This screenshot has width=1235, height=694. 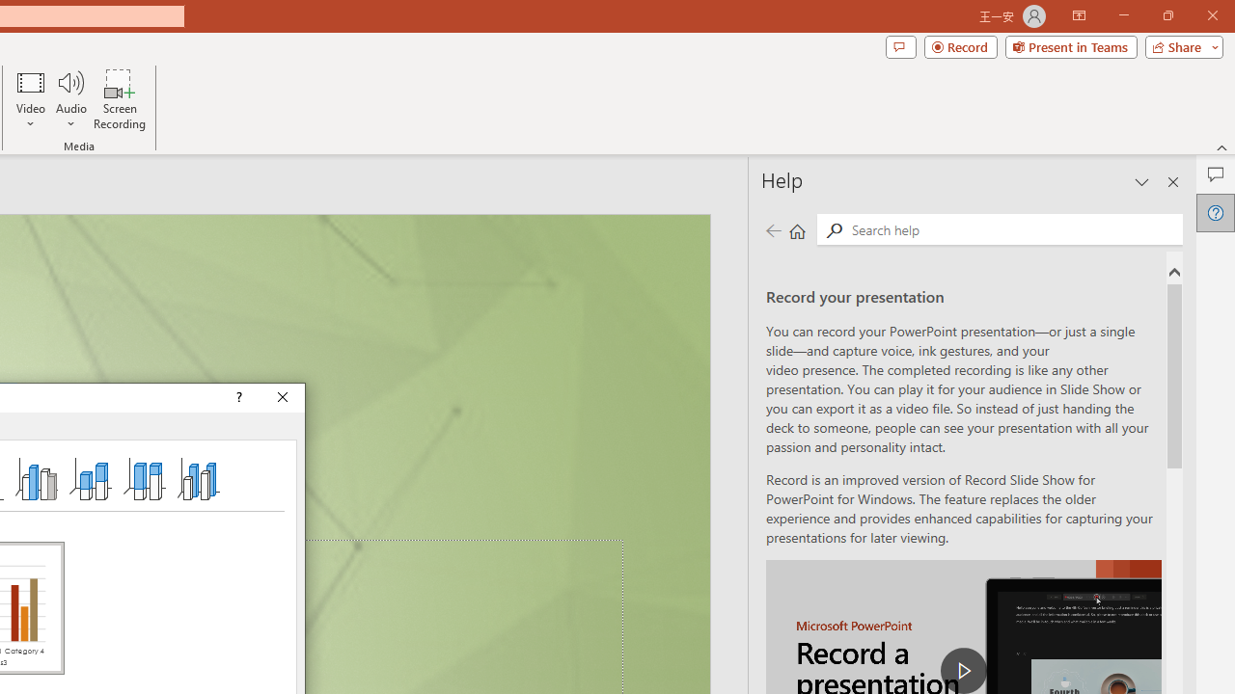 What do you see at coordinates (963, 671) in the screenshot?
I see `play Record a Presentation` at bounding box center [963, 671].